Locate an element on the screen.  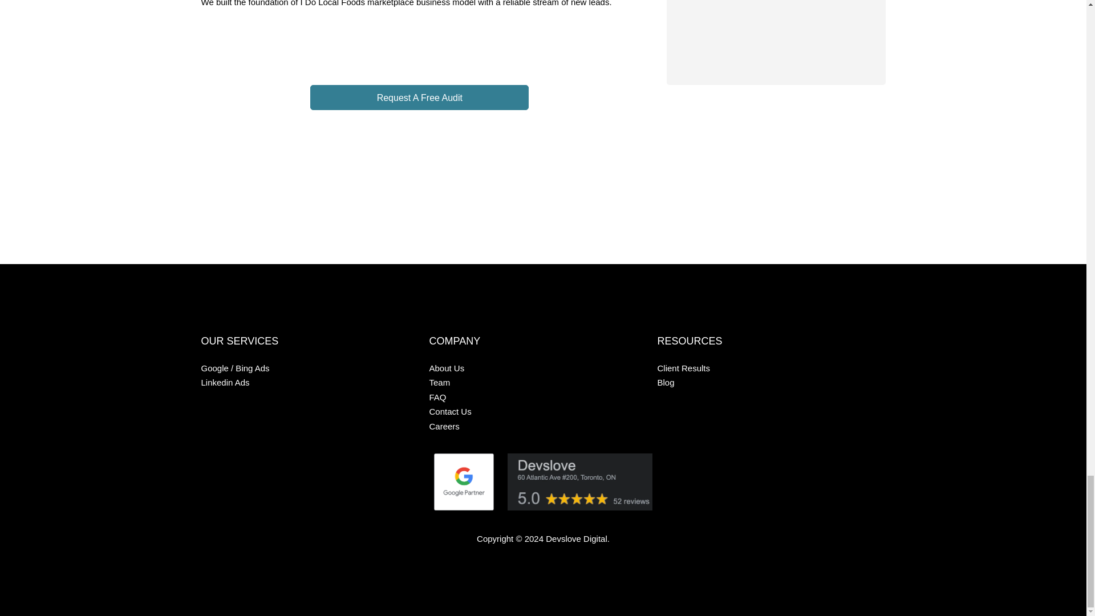
About Us is located at coordinates (538, 368).